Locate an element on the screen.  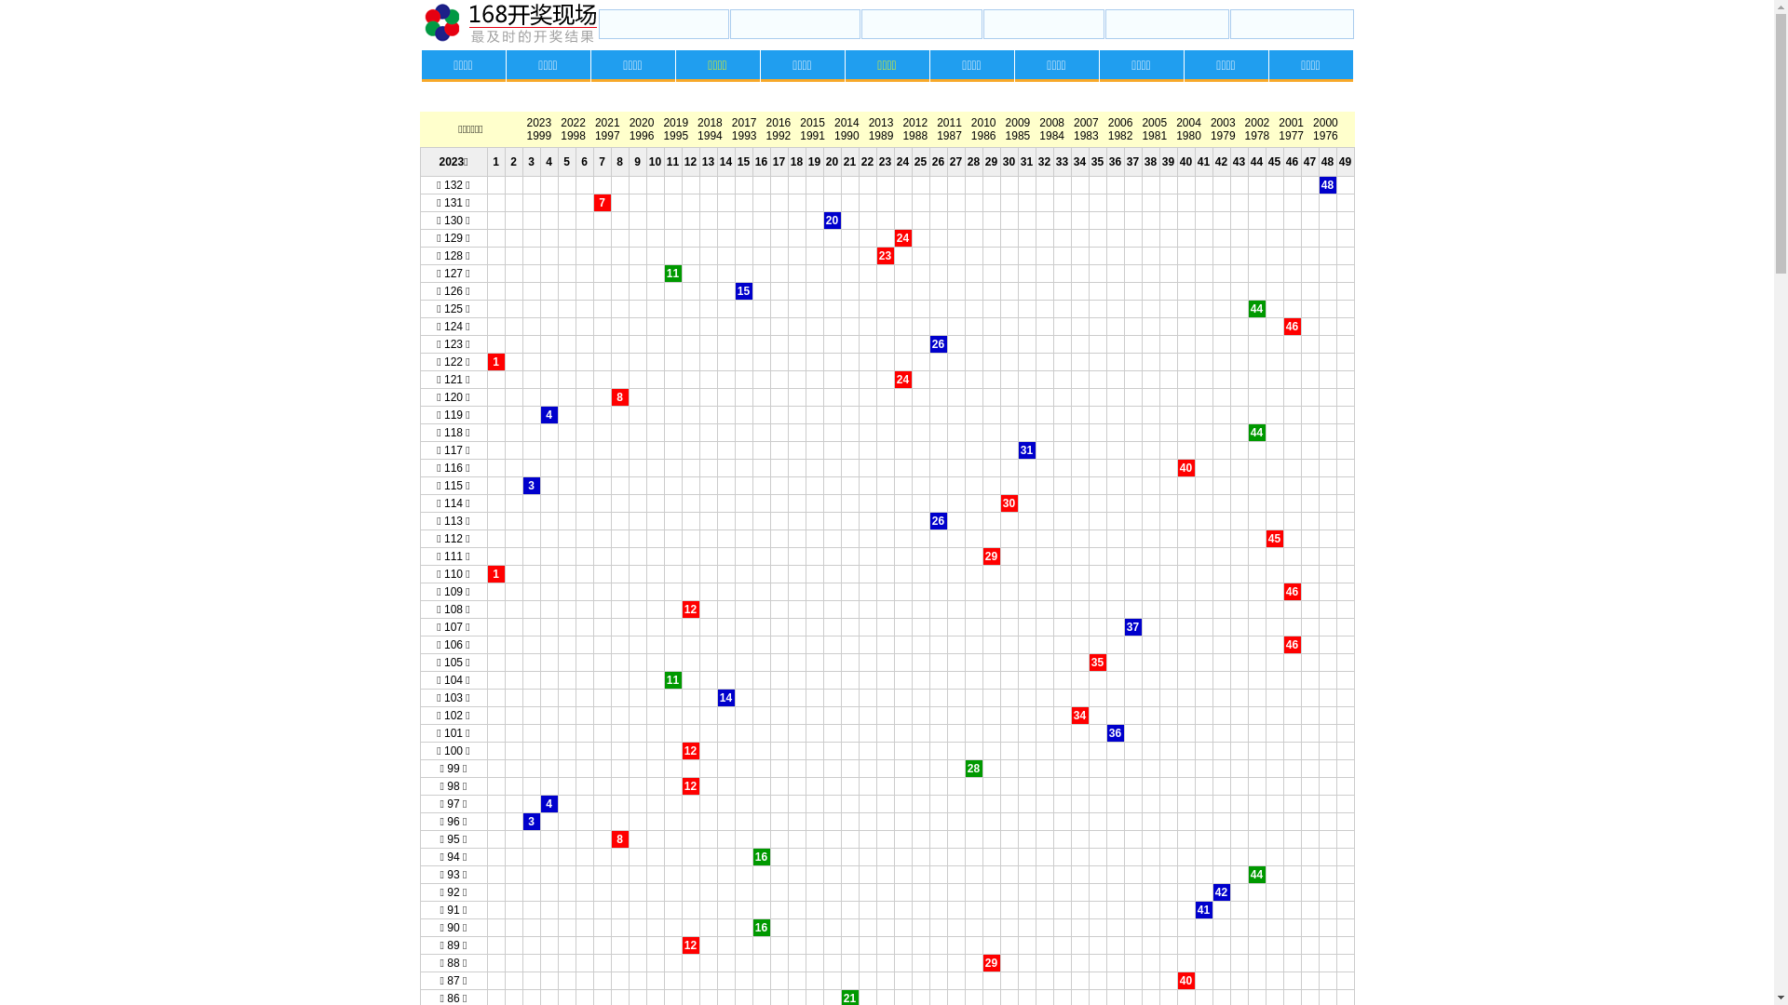
1989 is located at coordinates (881, 136).